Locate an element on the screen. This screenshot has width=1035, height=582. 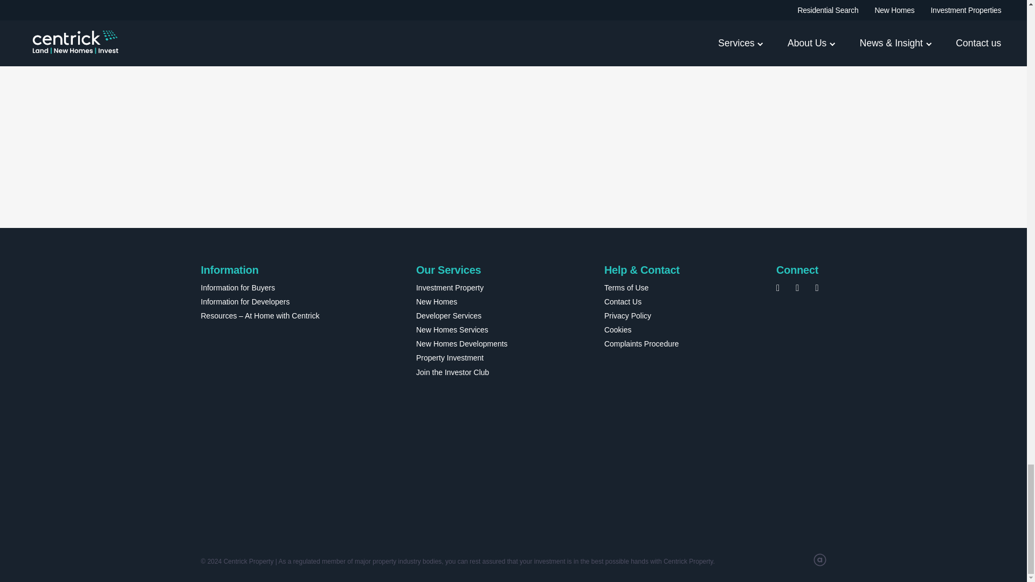
Property Ombudsman is located at coordinates (322, 431).